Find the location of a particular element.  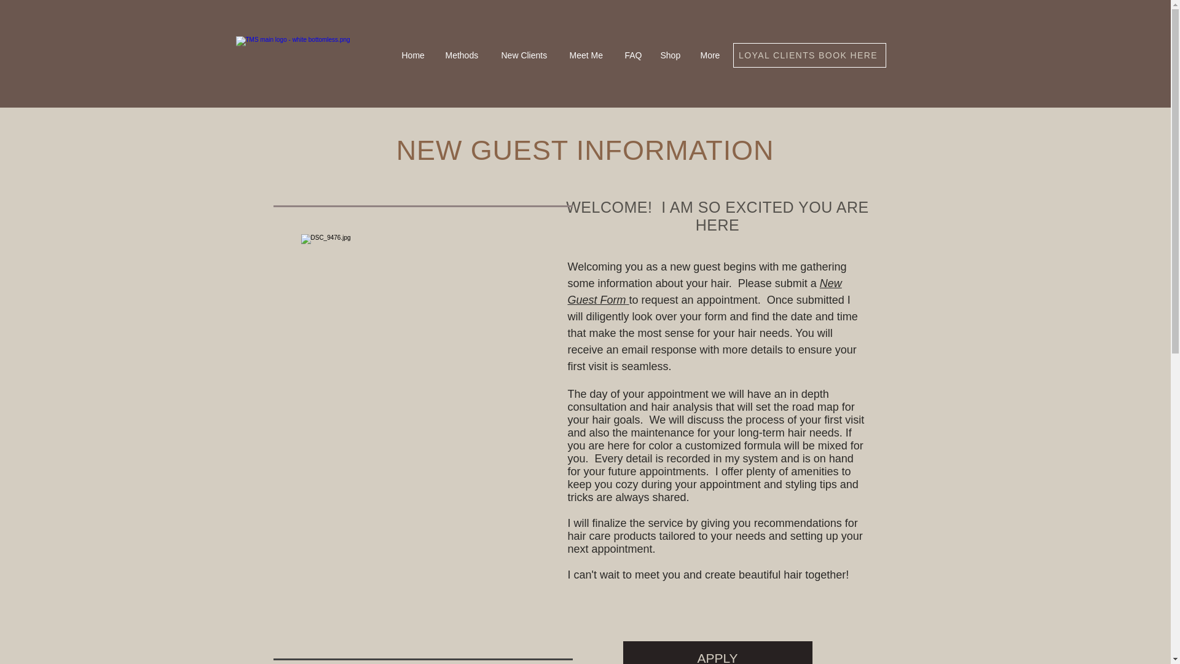

New Clients is located at coordinates (525, 55).